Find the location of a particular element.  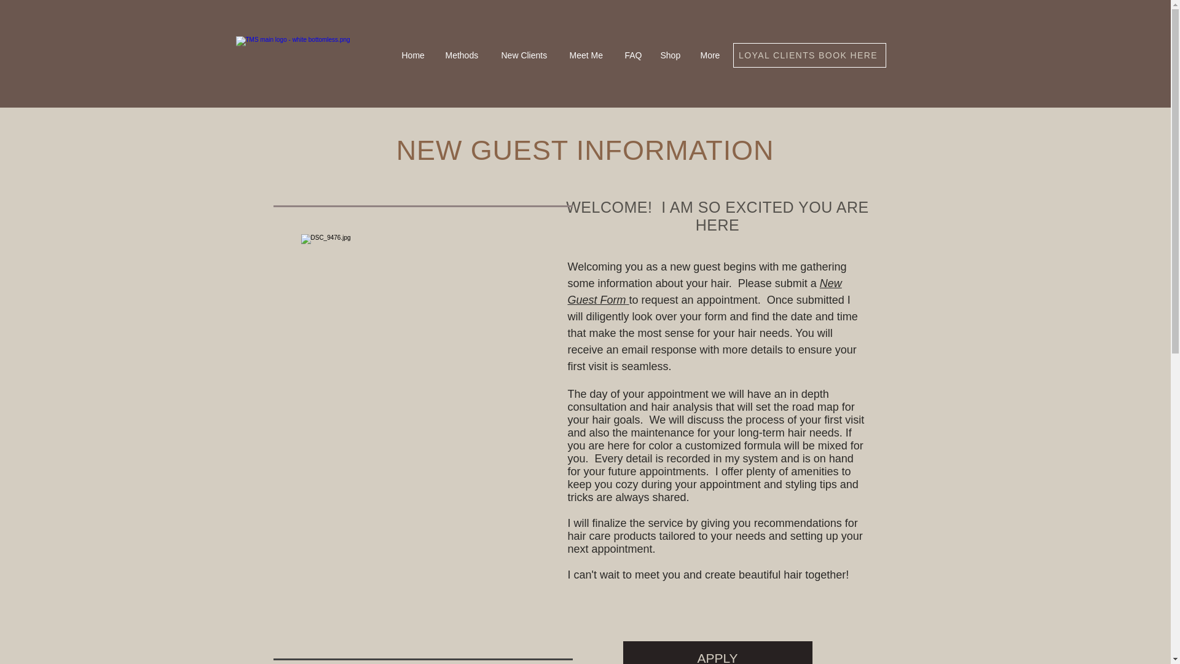

New Clients is located at coordinates (525, 55).